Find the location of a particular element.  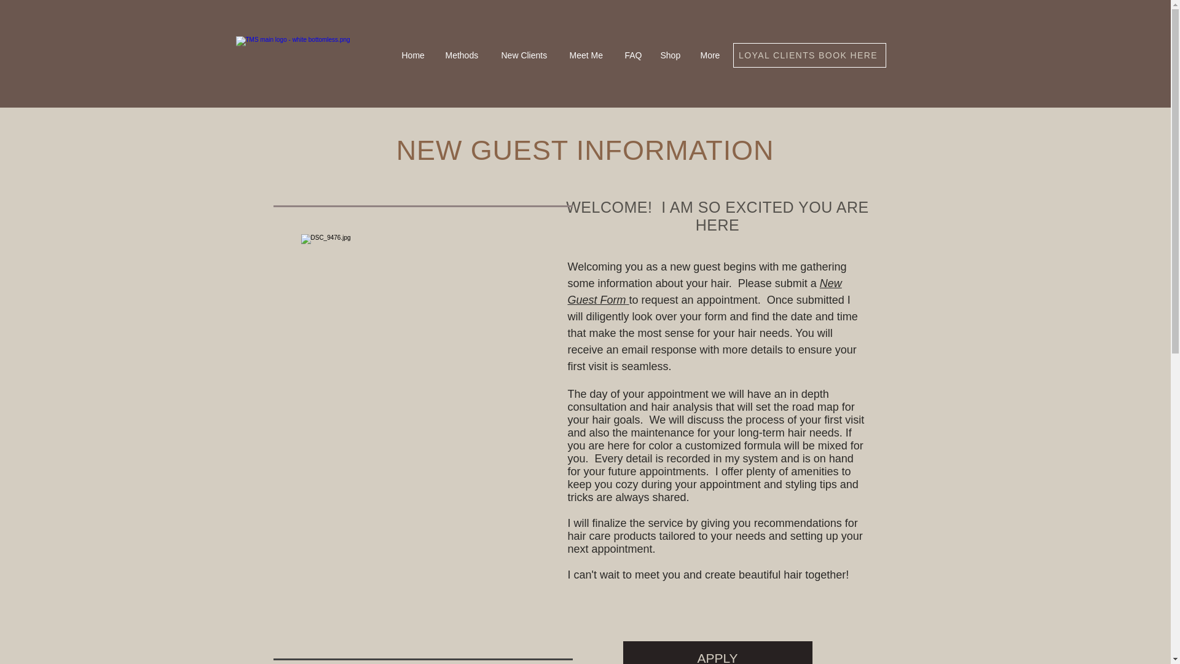

New Clients is located at coordinates (525, 55).